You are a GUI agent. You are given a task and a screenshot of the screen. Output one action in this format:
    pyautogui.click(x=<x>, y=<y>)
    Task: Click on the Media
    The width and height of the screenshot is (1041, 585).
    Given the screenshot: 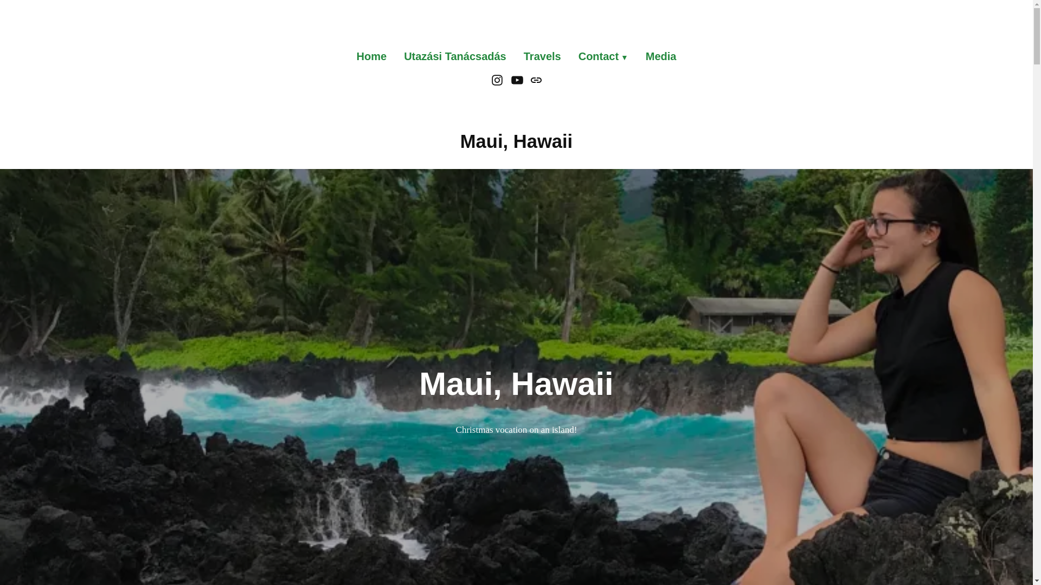 What is the action you would take?
    pyautogui.click(x=657, y=56)
    